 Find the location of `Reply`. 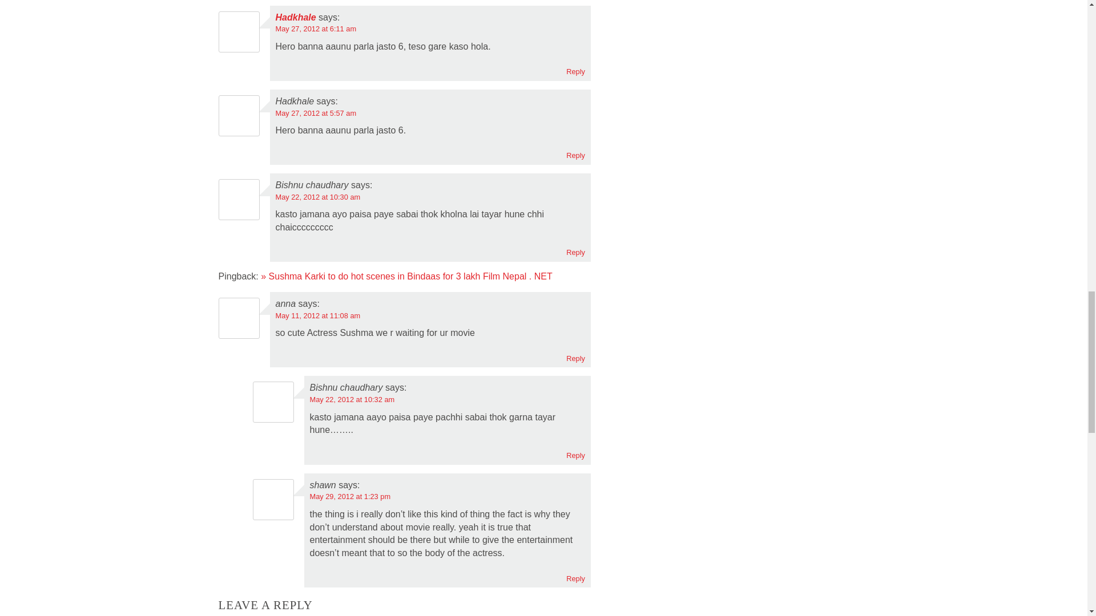

Reply is located at coordinates (575, 71).